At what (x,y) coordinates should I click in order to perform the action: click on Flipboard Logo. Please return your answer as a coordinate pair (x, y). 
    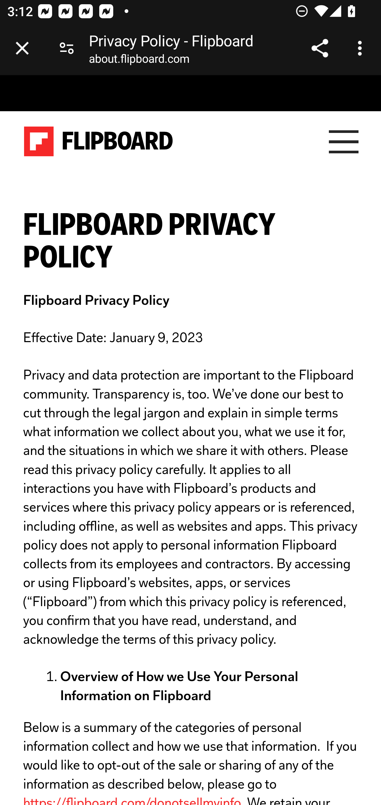
    Looking at the image, I should click on (98, 142).